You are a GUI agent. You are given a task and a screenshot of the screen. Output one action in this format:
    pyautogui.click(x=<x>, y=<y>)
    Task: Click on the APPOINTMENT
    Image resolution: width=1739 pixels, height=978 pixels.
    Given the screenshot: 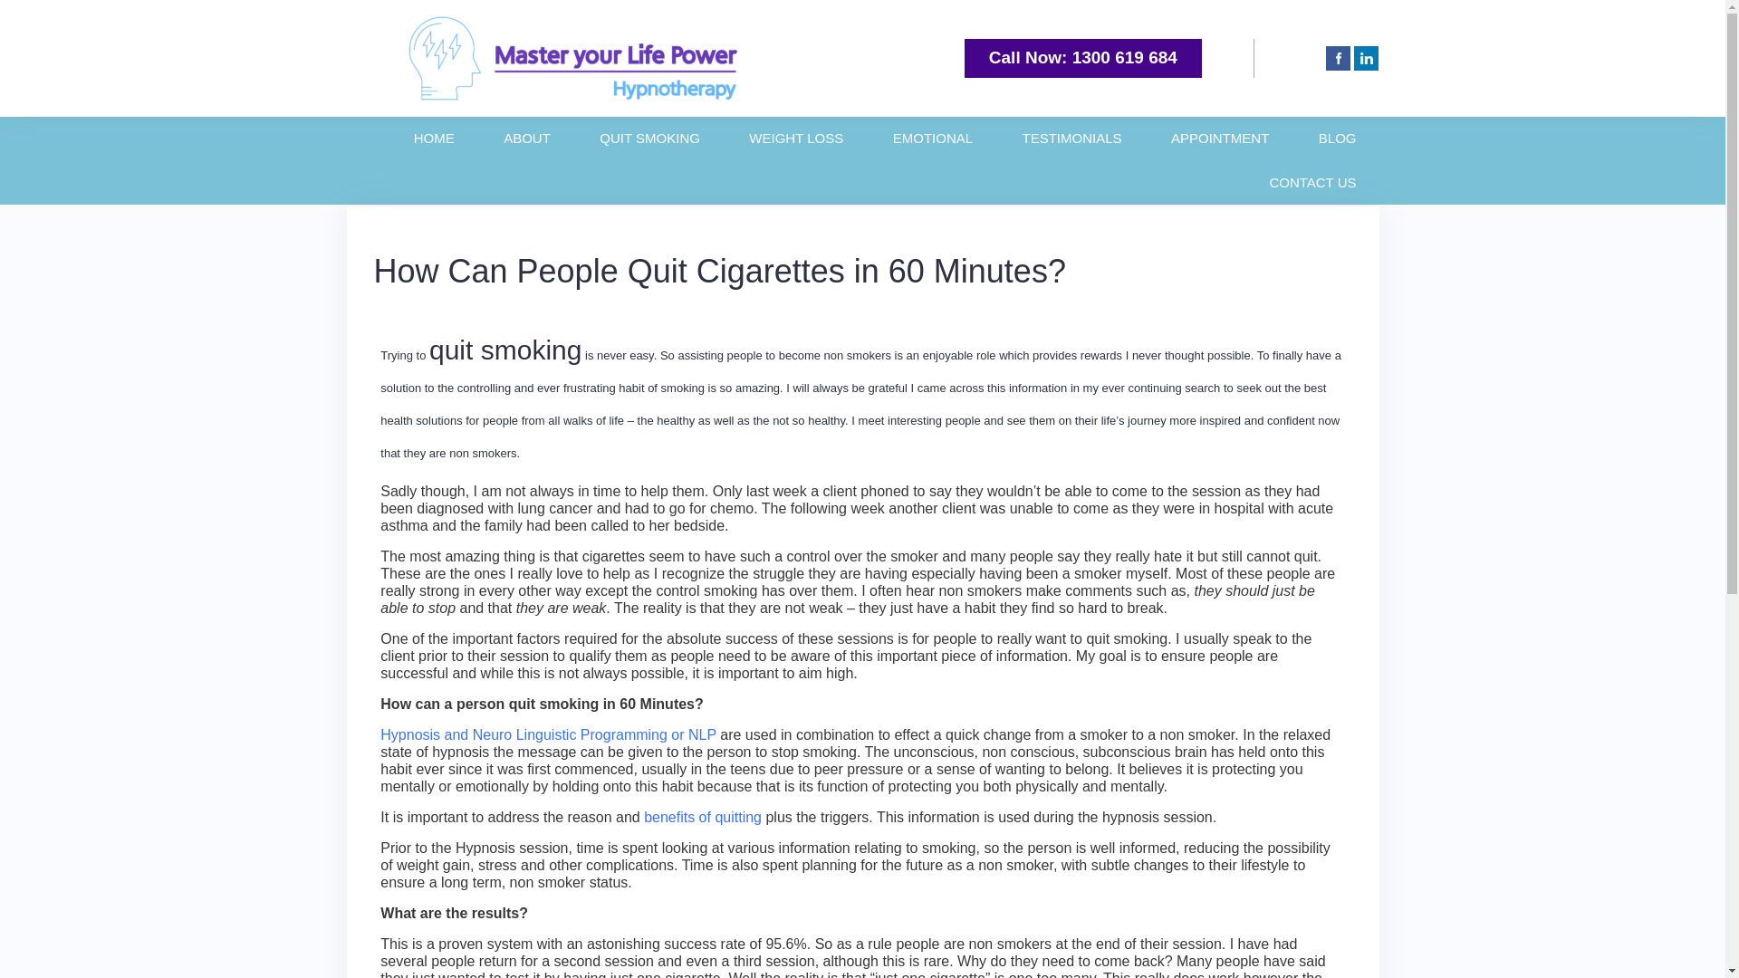 What is the action you would take?
    pyautogui.click(x=1220, y=139)
    